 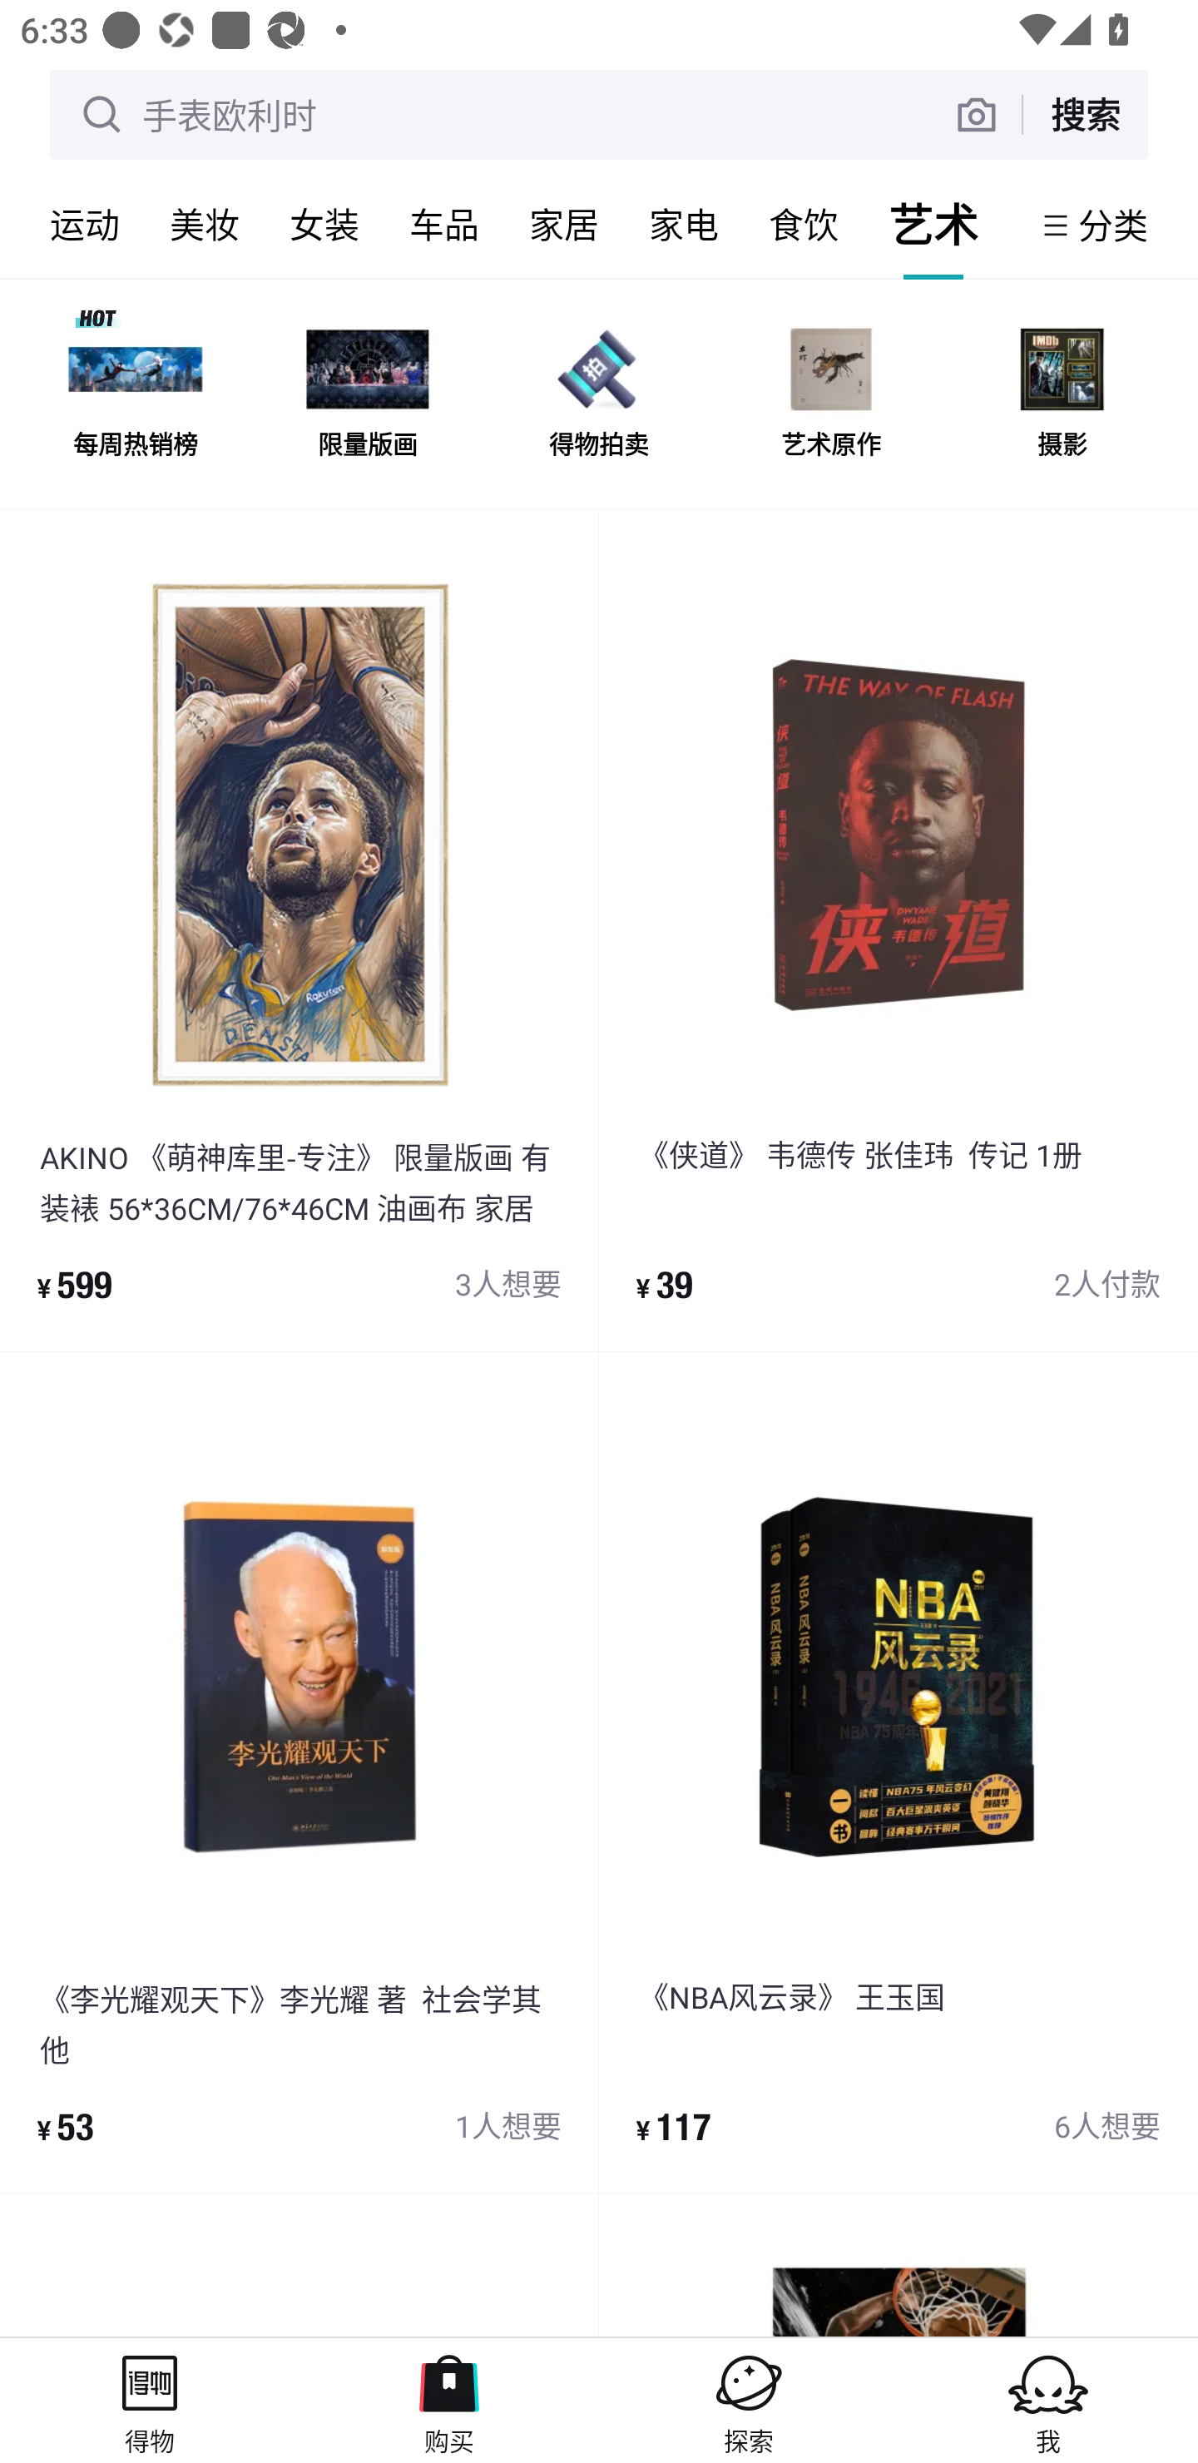 What do you see at coordinates (367, 395) in the screenshot?
I see `限量版画` at bounding box center [367, 395].